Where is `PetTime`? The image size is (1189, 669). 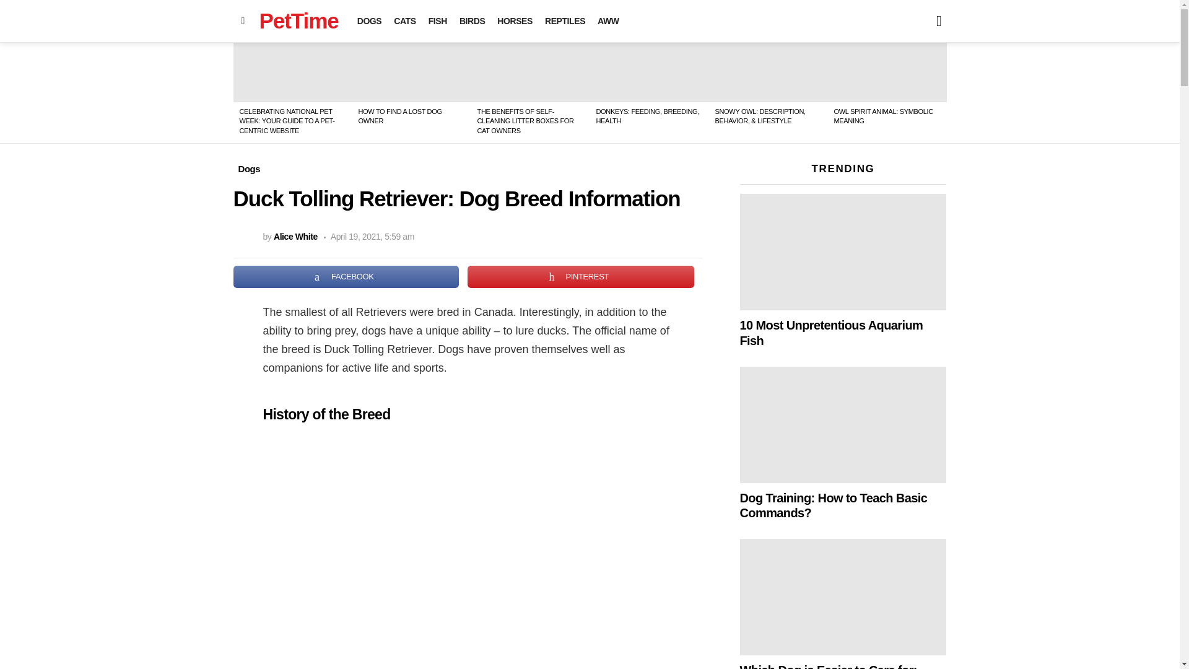 PetTime is located at coordinates (298, 20).